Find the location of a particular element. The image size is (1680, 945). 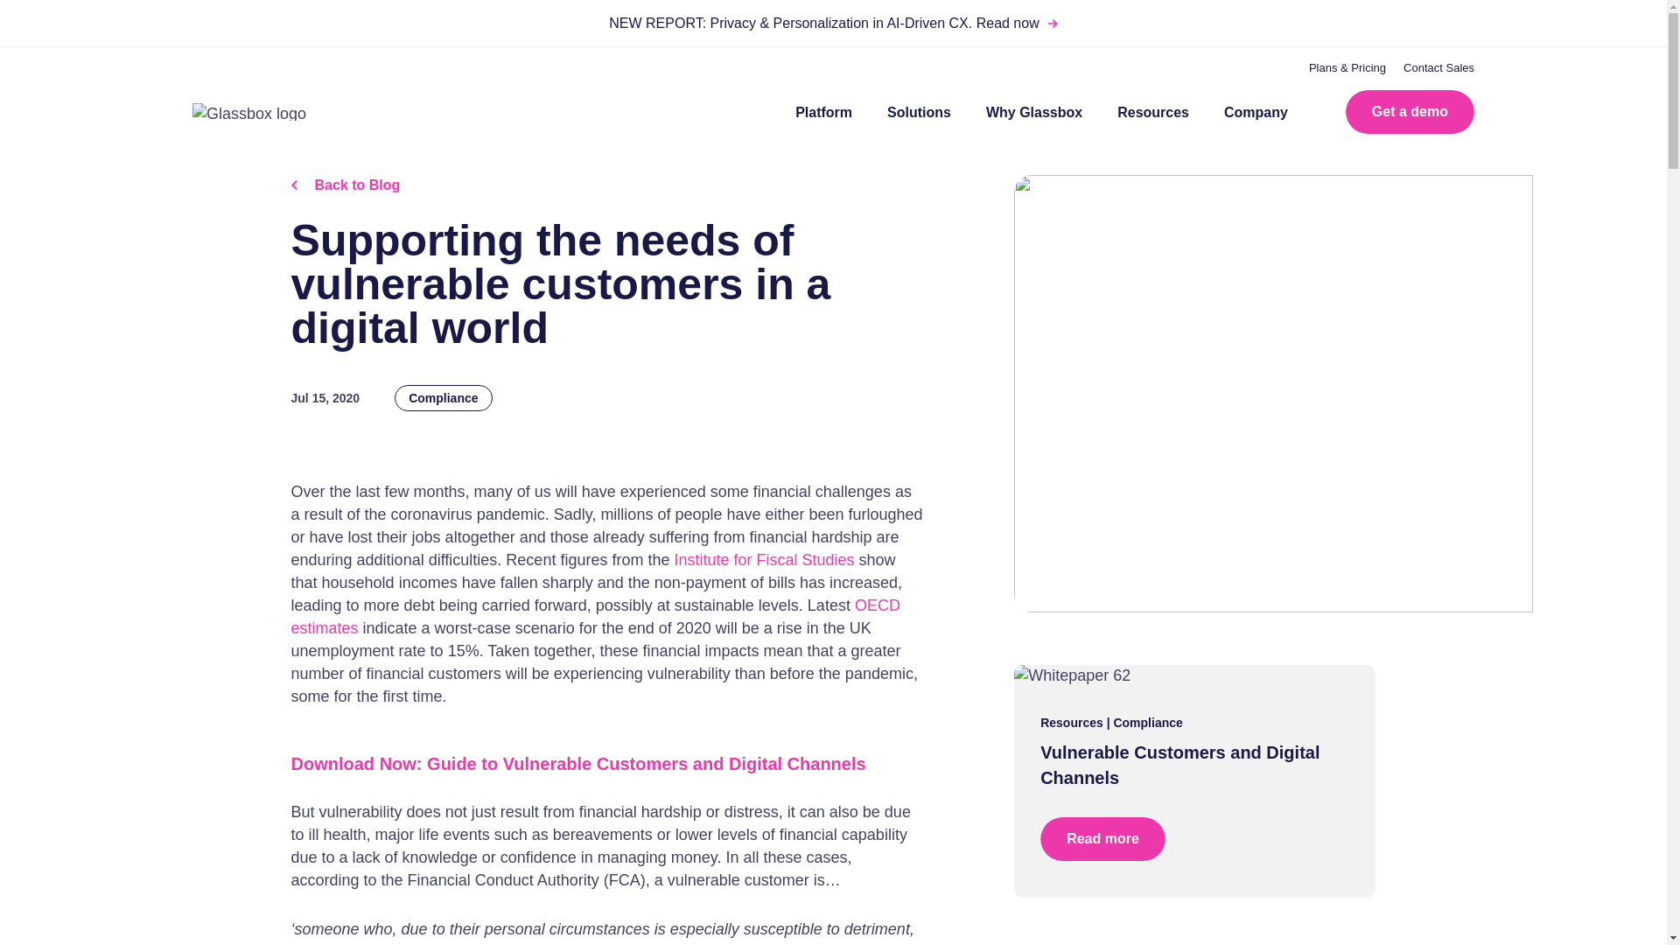

Solutions is located at coordinates (919, 112).